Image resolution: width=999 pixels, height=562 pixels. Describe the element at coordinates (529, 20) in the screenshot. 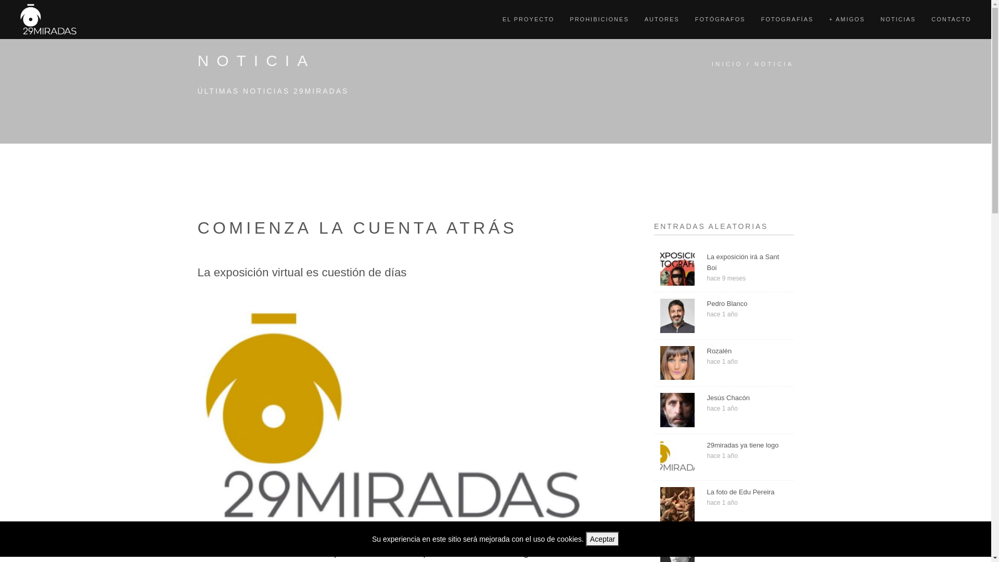

I see `EL PROYECTO` at that location.